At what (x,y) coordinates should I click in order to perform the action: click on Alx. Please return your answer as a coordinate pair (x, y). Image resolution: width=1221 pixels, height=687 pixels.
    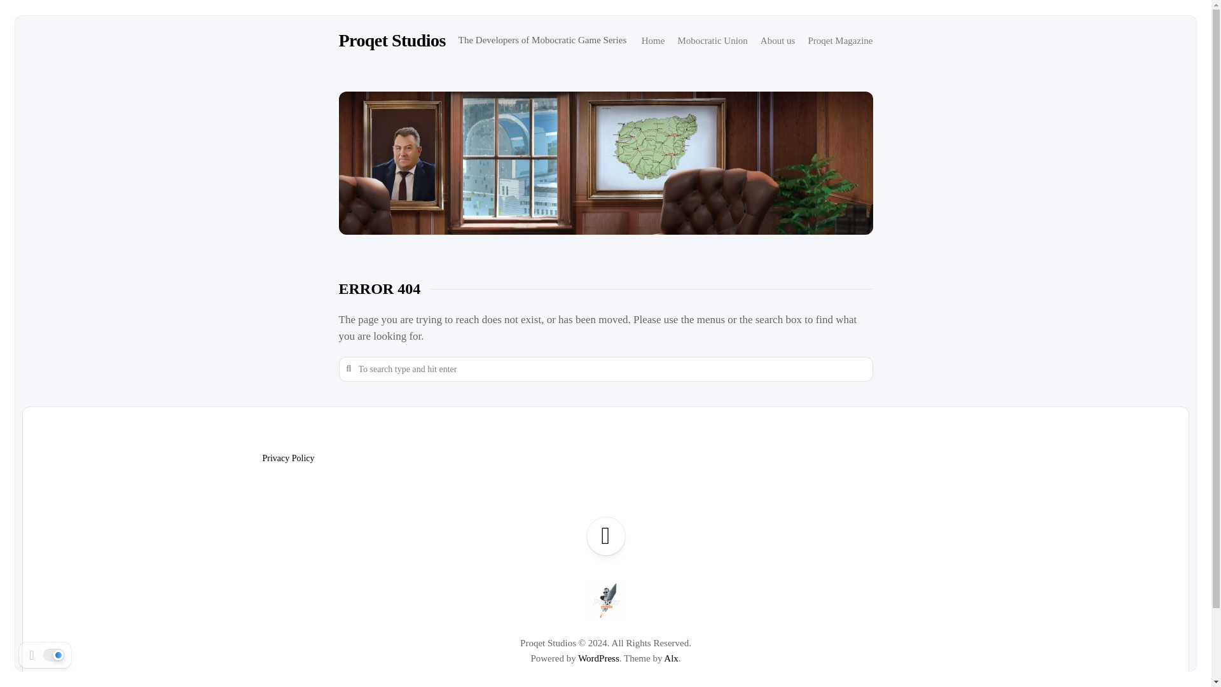
    Looking at the image, I should click on (672, 658).